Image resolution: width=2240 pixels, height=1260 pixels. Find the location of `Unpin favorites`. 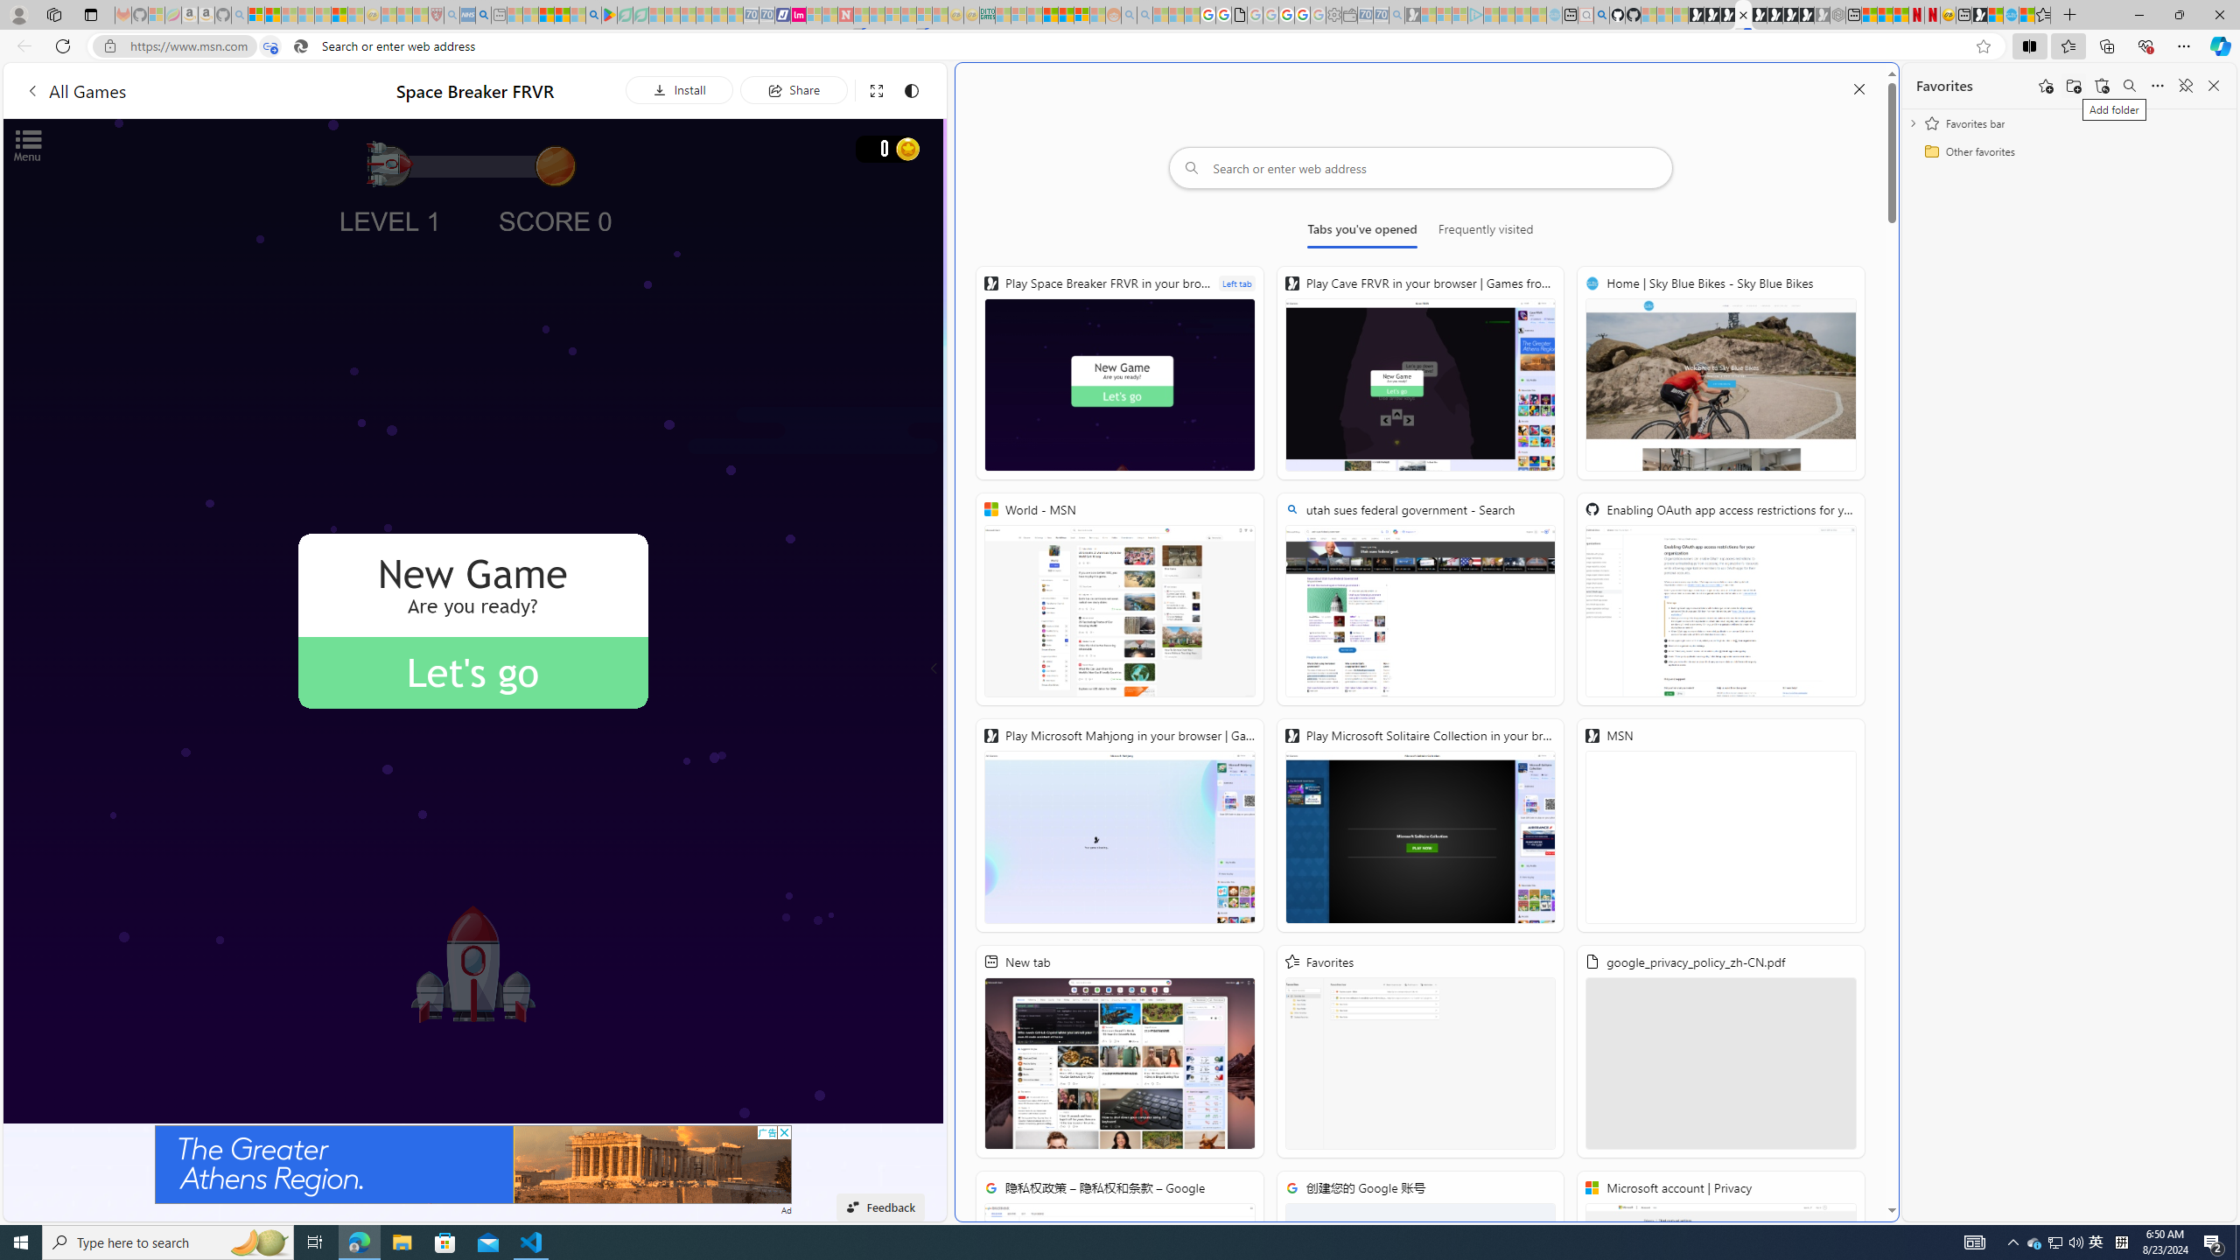

Unpin favorites is located at coordinates (2185, 86).